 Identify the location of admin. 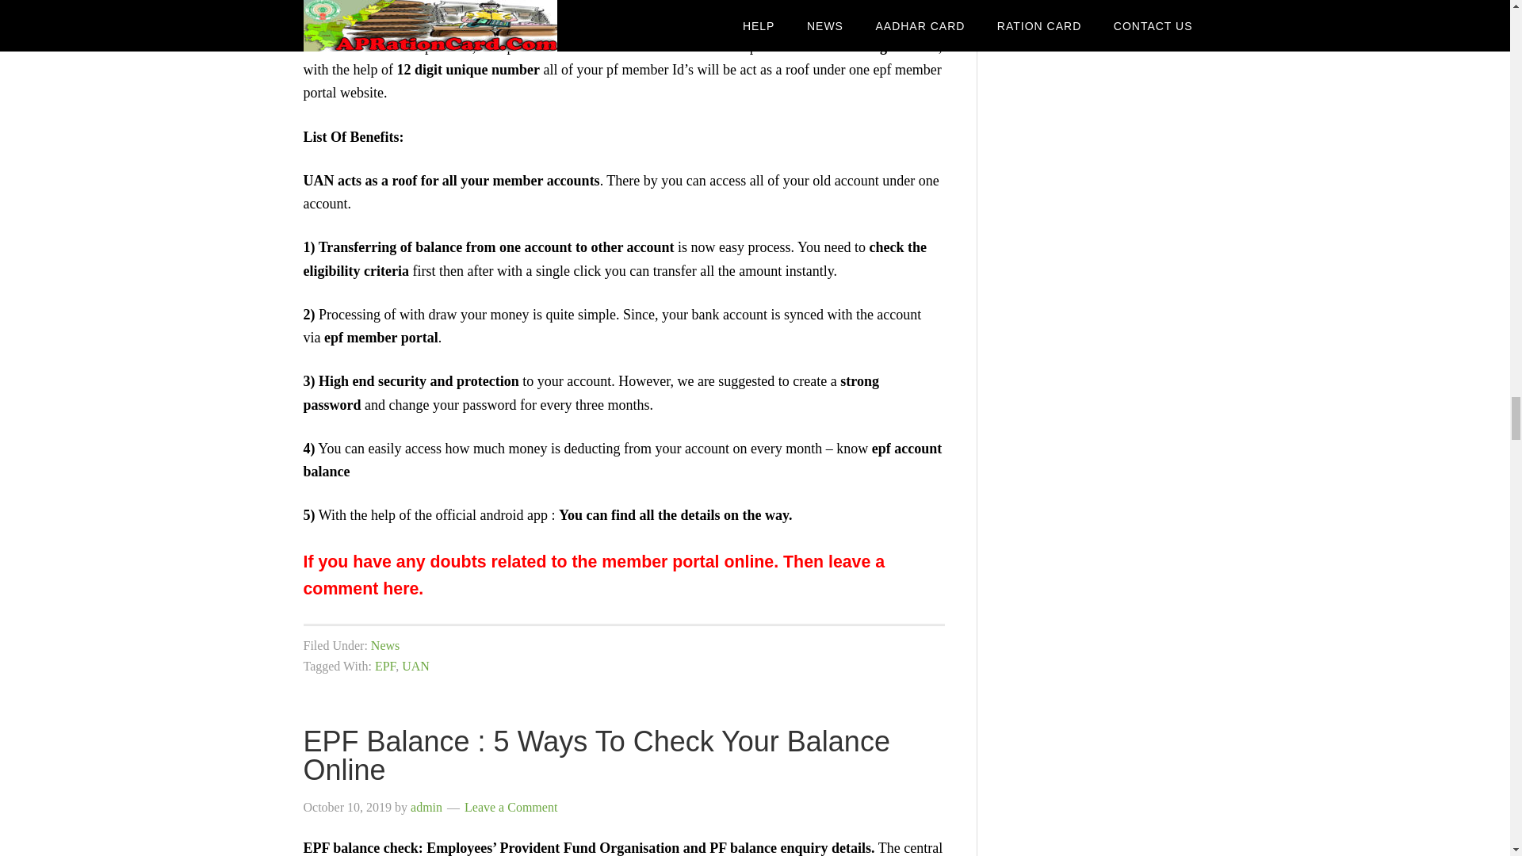
(426, 807).